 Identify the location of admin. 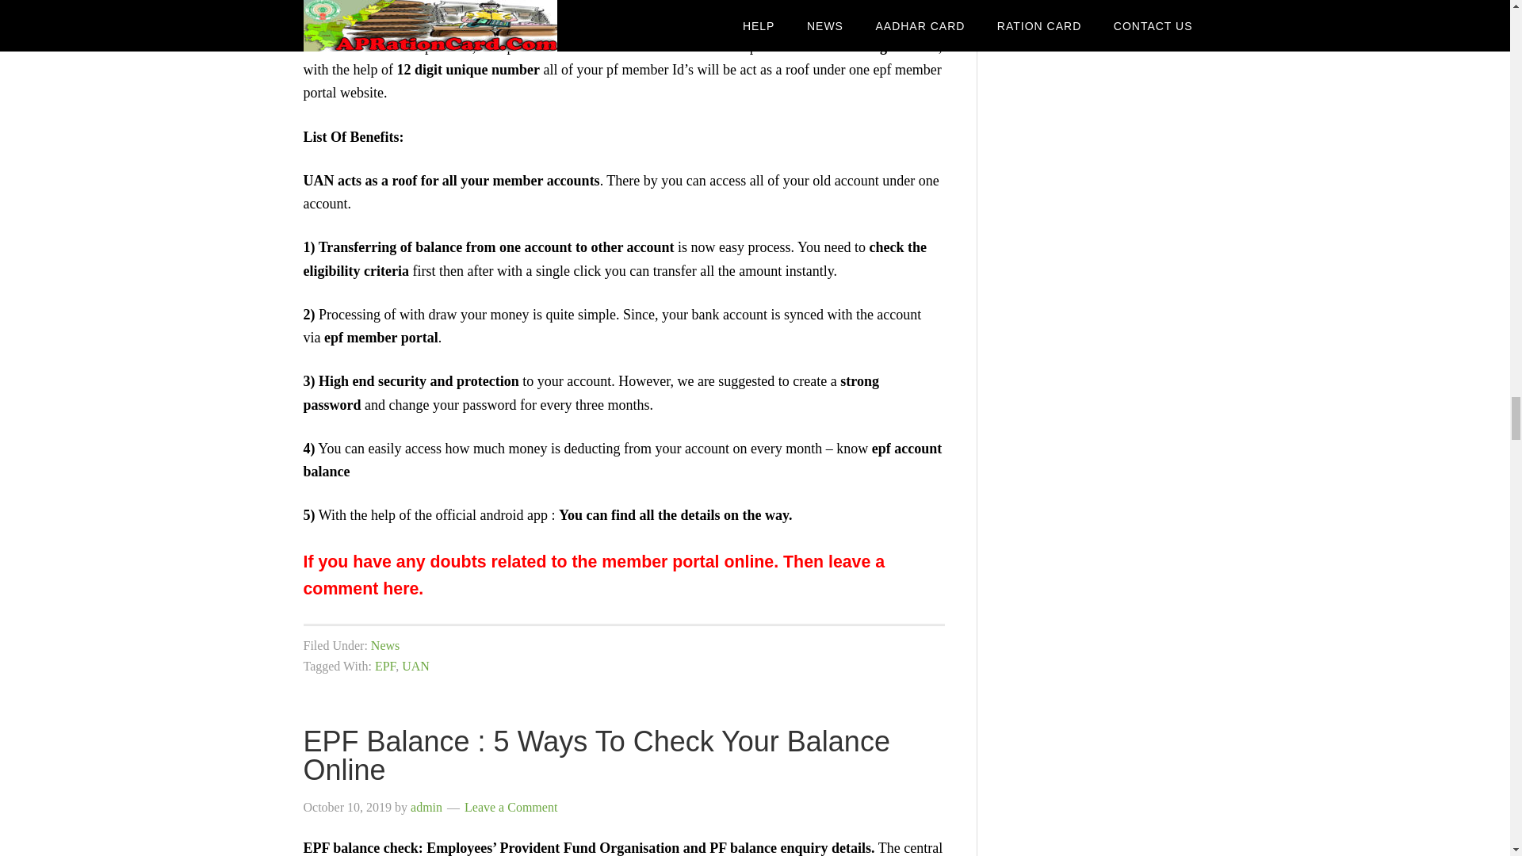
(426, 807).